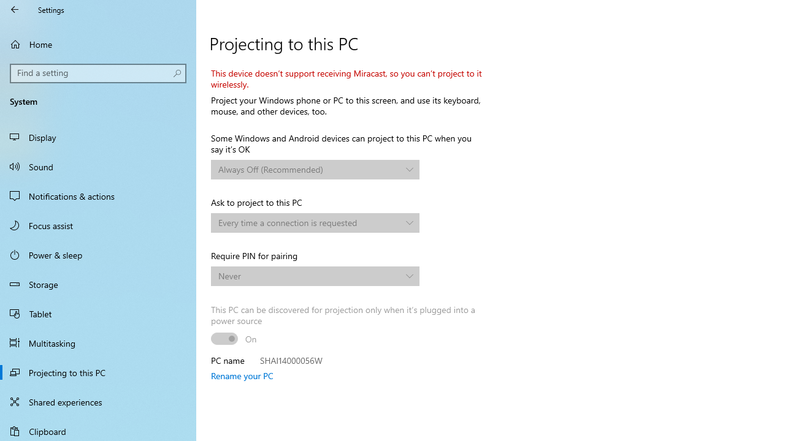 This screenshot has height=441, width=785. I want to click on Shared experiences, so click(98, 402).